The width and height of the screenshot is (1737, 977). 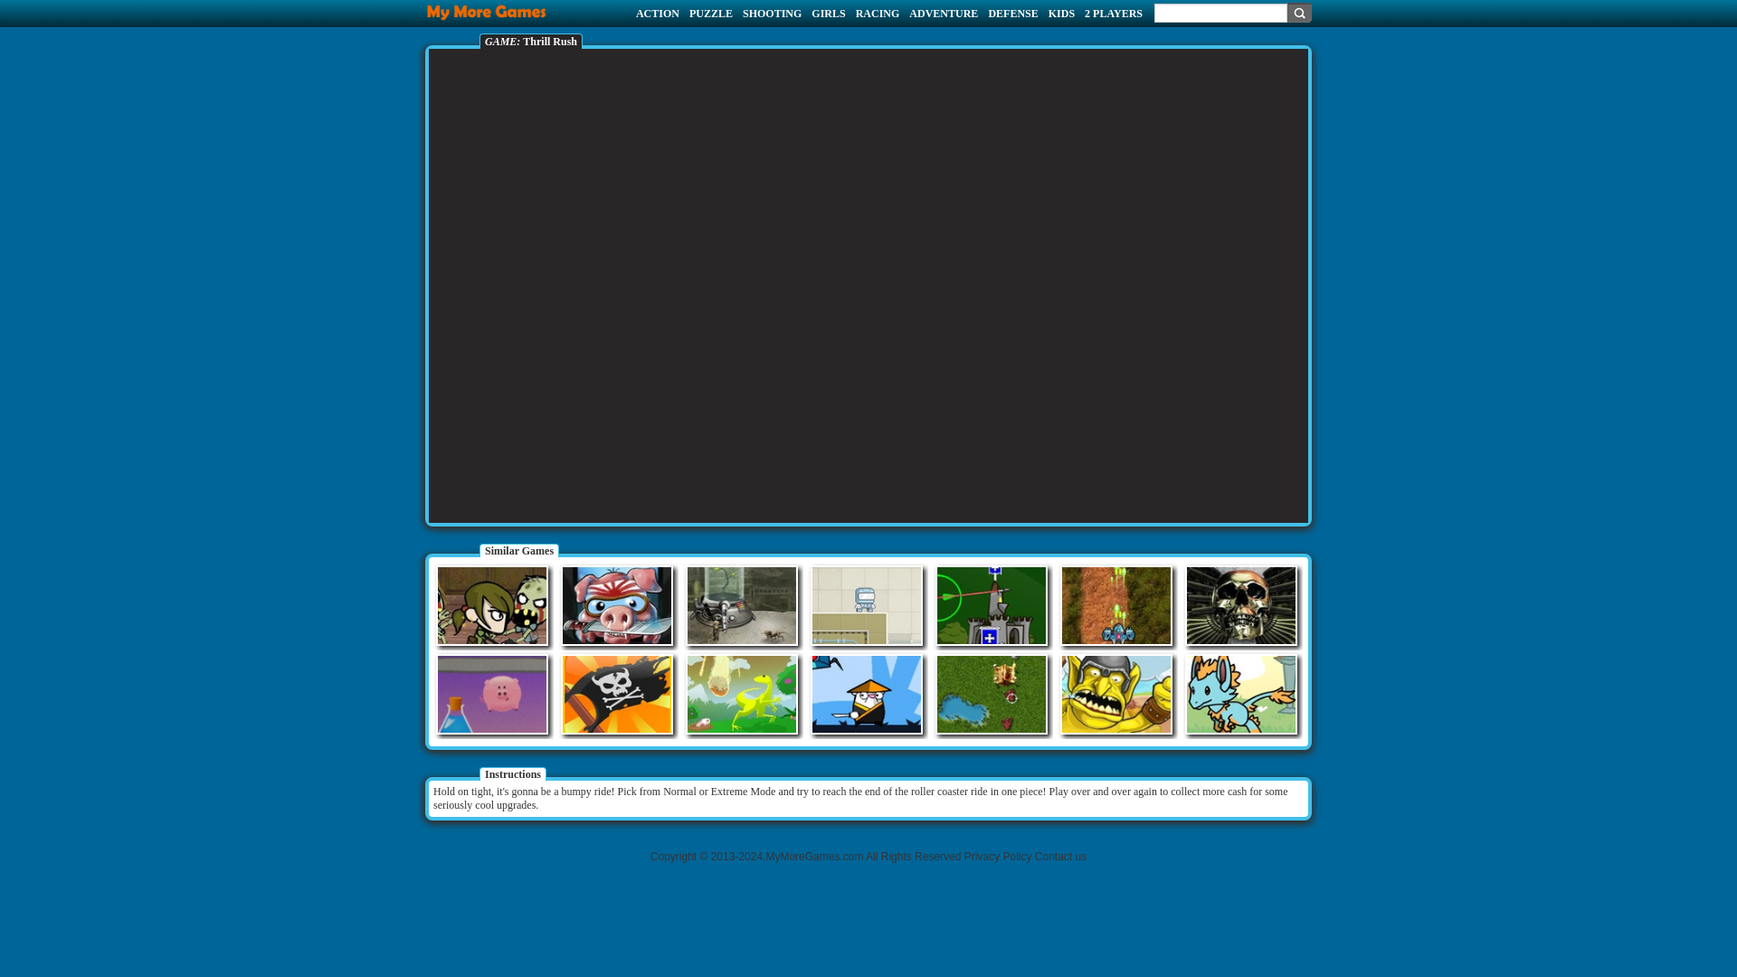 I want to click on Contact us, so click(x=1060, y=856).